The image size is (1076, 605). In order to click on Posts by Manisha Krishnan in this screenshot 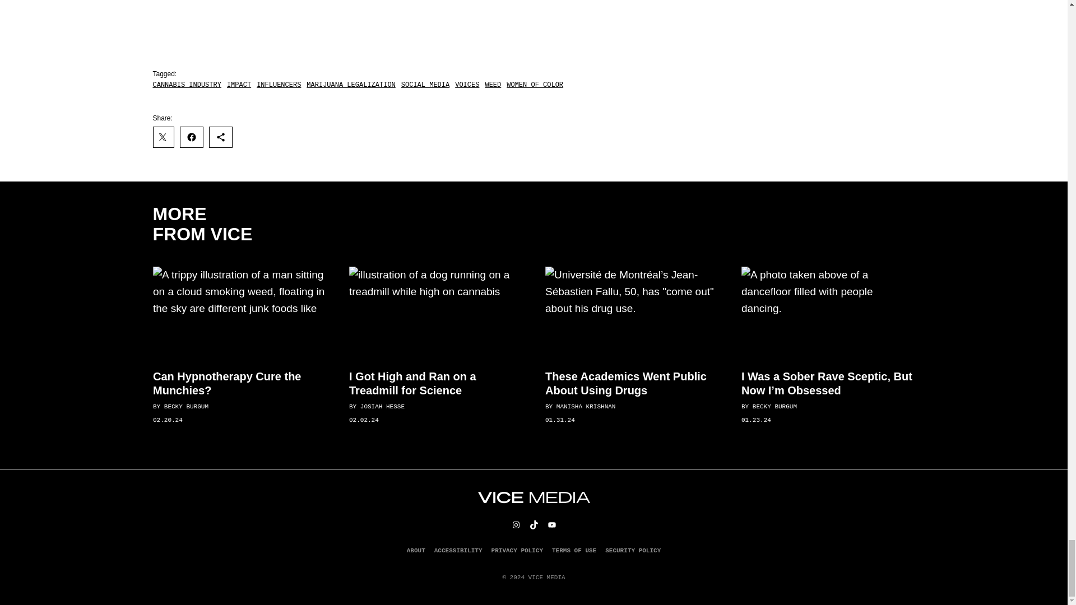, I will do `click(586, 407)`.